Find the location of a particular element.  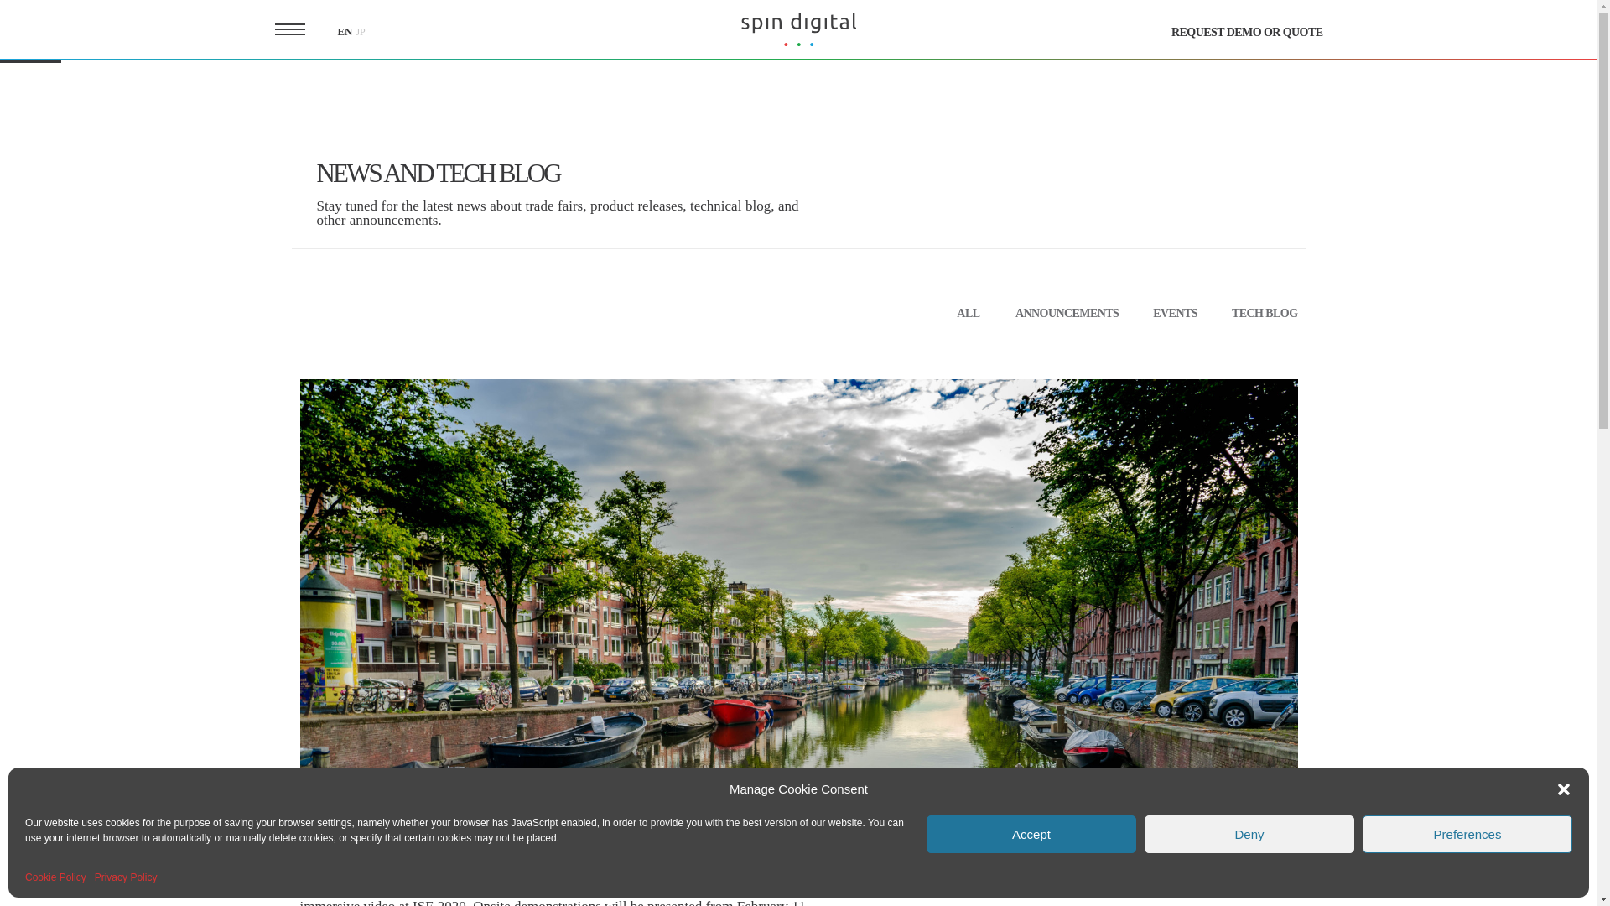

REQUEST DEMO OR QUOTE is located at coordinates (1248, 33).